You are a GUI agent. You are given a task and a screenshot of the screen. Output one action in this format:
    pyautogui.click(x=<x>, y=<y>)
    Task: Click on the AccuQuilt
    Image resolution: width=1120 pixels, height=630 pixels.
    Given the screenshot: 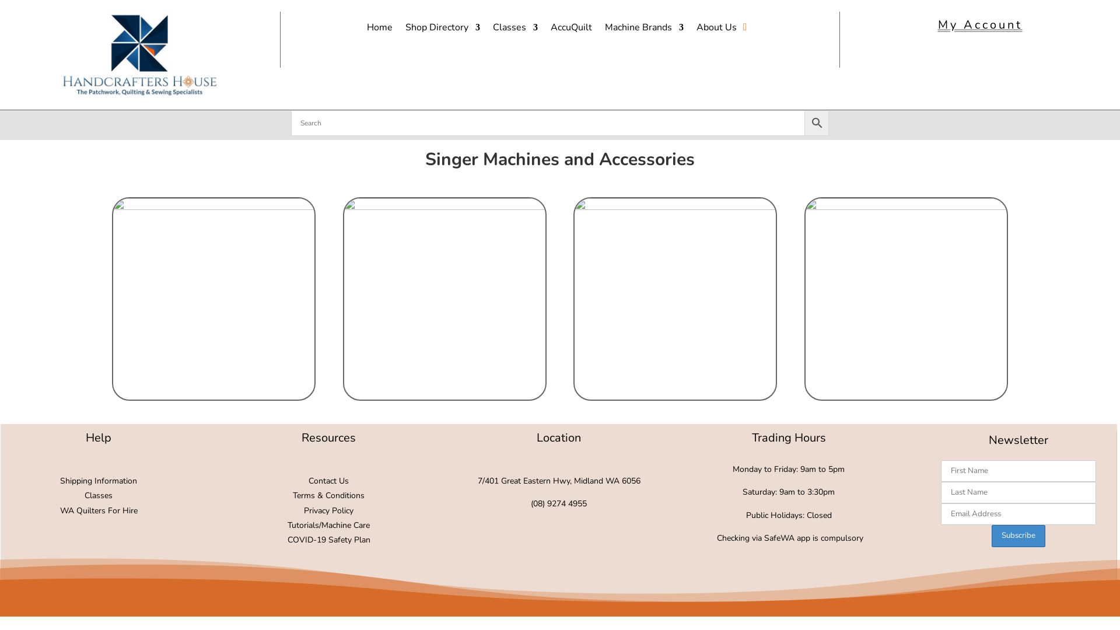 What is the action you would take?
    pyautogui.click(x=572, y=30)
    